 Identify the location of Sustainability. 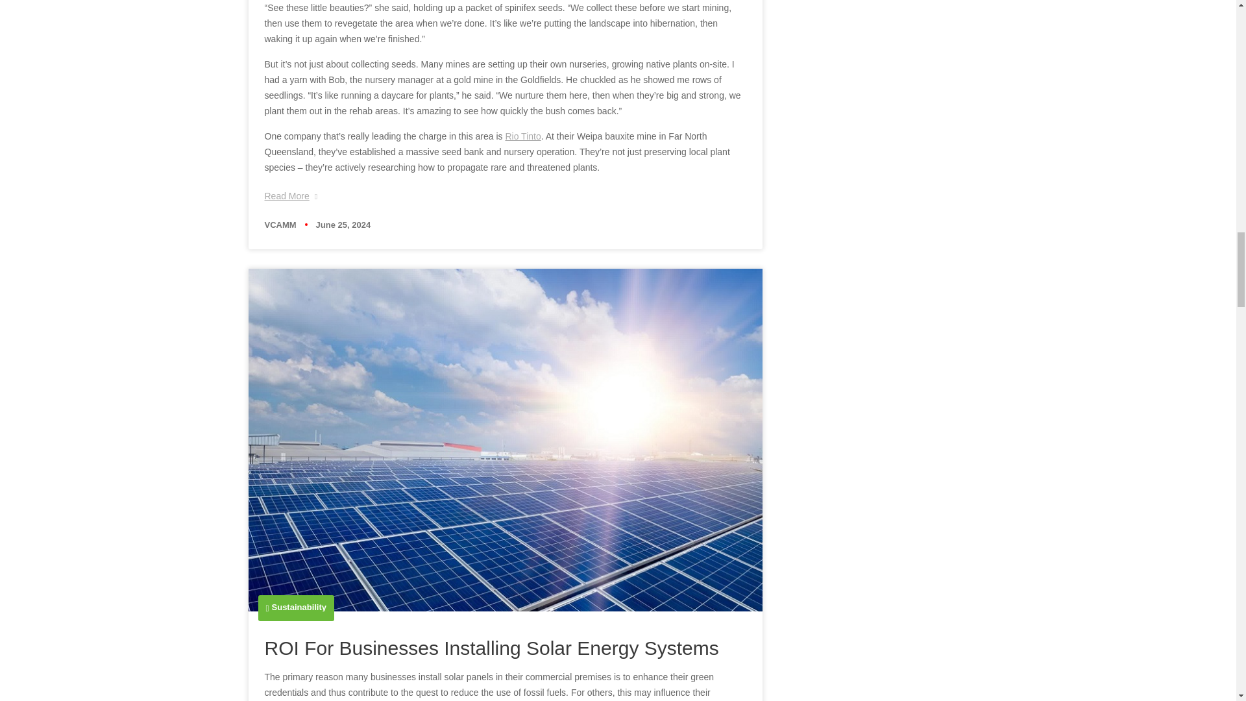
(299, 606).